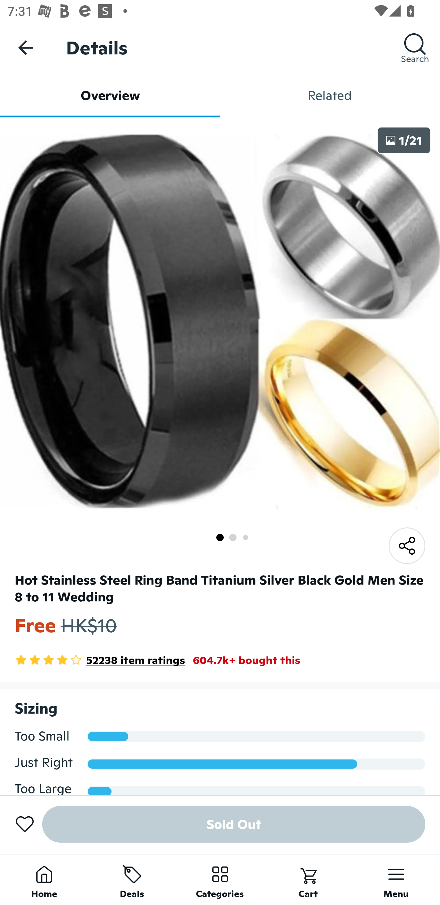 The height and width of the screenshot is (905, 440). I want to click on Deals, so click(132, 879).